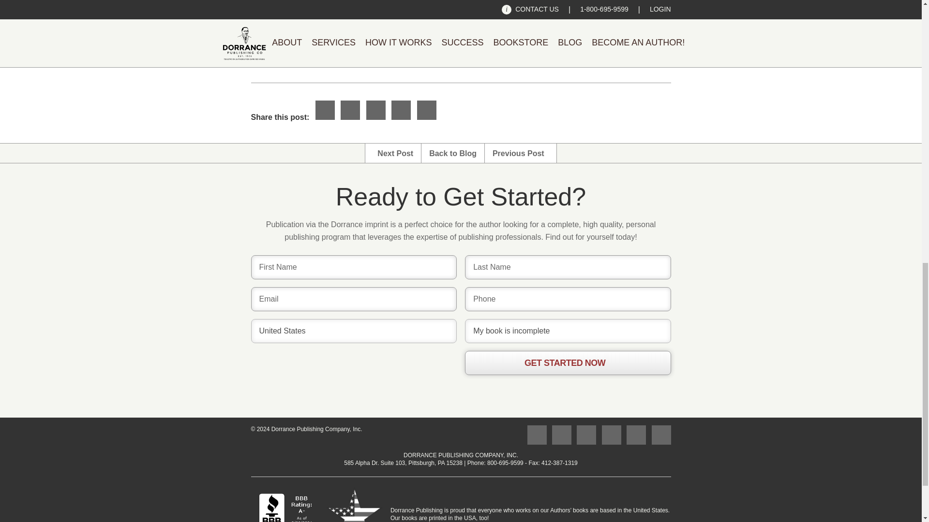  What do you see at coordinates (401, 110) in the screenshot?
I see `Pinterest` at bounding box center [401, 110].